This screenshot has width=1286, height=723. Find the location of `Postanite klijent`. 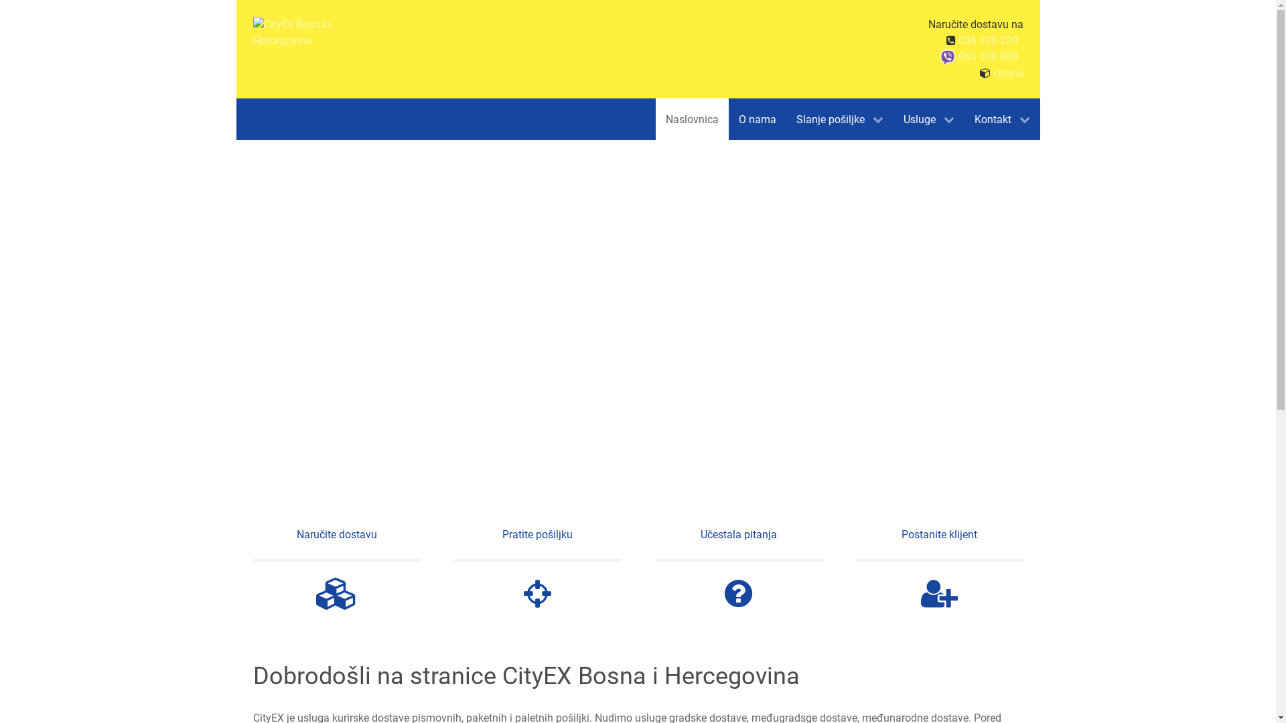

Postanite klijent is located at coordinates (940, 568).